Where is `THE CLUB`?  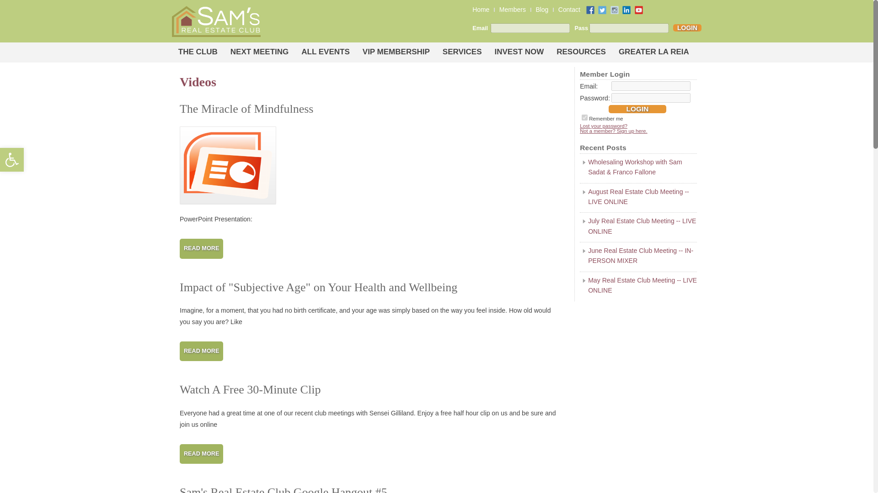 THE CLUB is located at coordinates (396, 52).